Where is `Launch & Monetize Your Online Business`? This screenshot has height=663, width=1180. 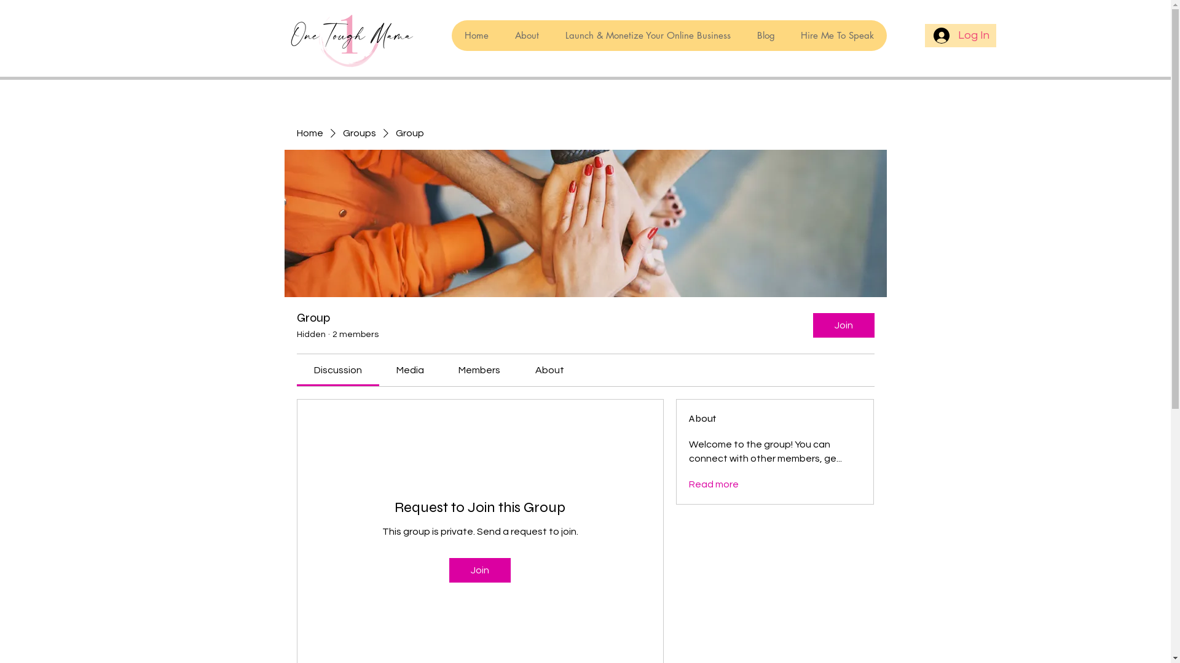 Launch & Monetize Your Online Business is located at coordinates (648, 36).